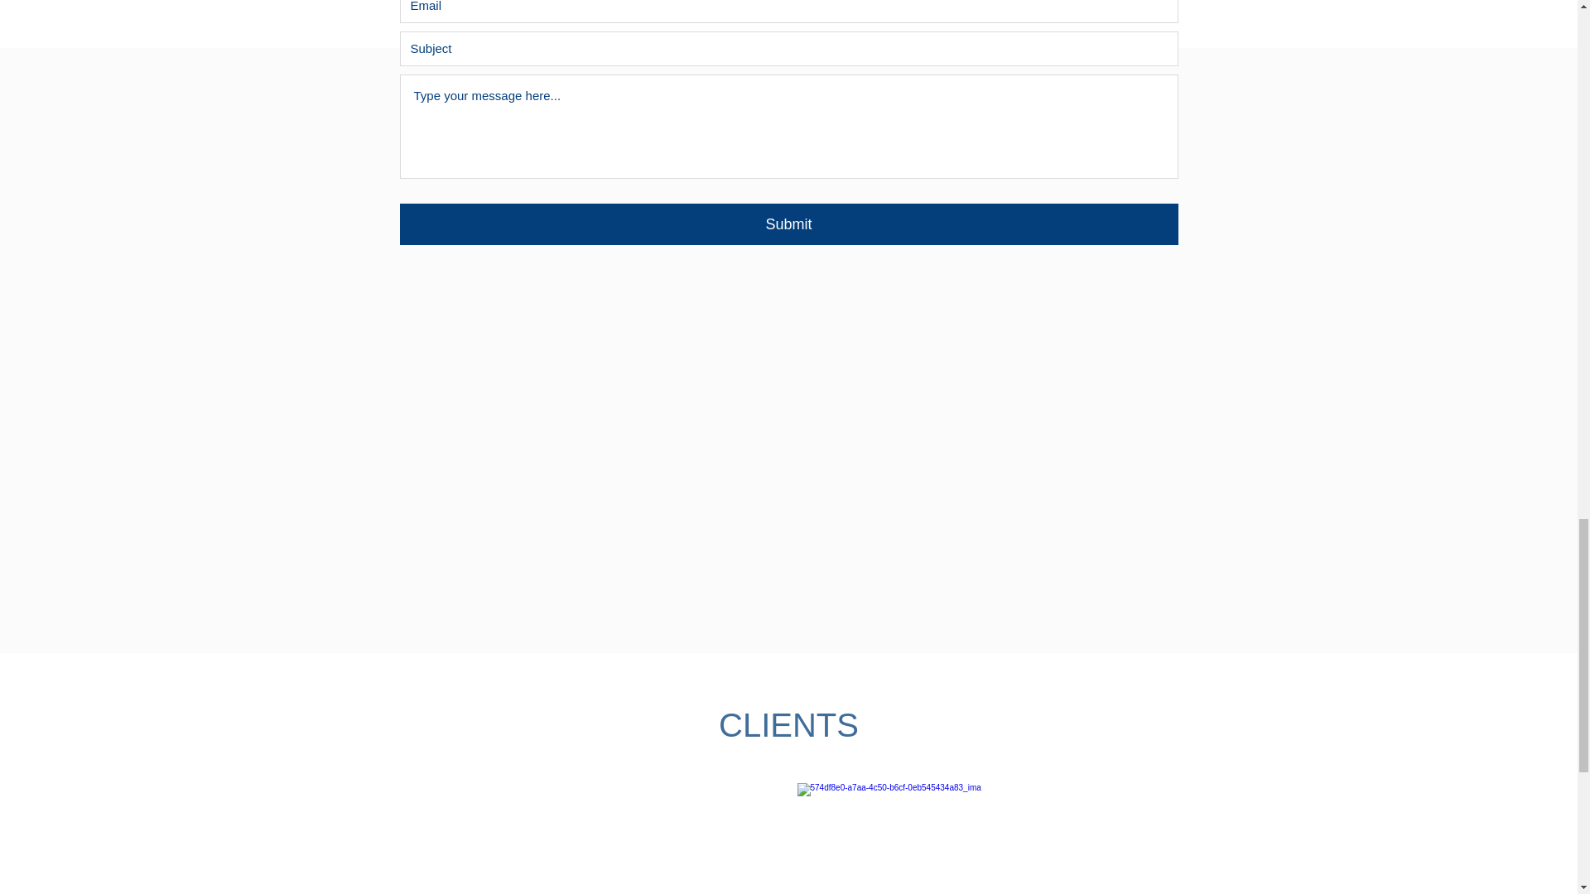  Describe the element at coordinates (788, 223) in the screenshot. I see `Submit` at that location.